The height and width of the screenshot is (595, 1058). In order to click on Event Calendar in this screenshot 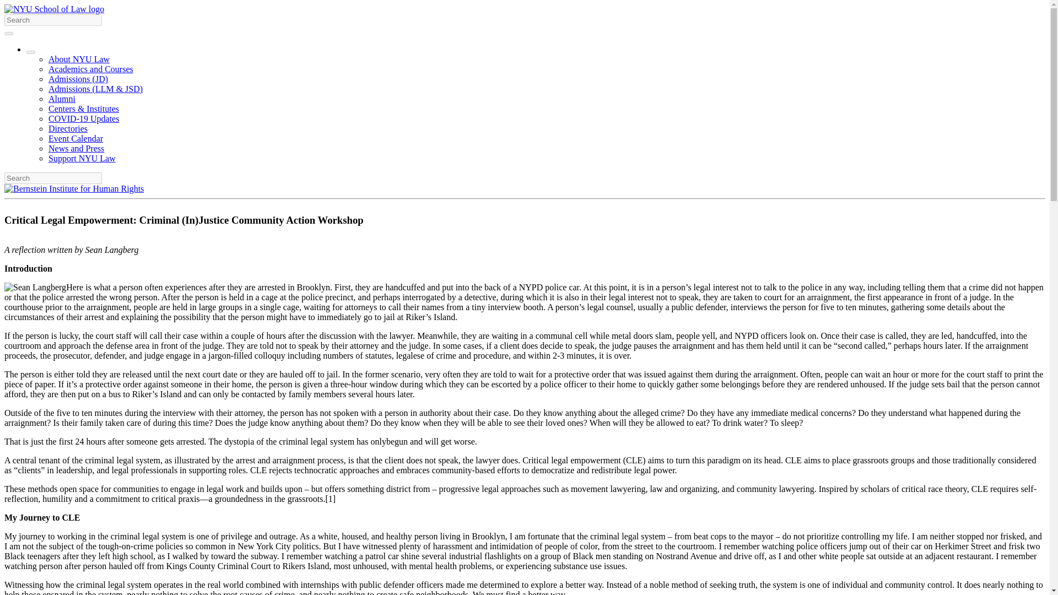, I will do `click(75, 139)`.